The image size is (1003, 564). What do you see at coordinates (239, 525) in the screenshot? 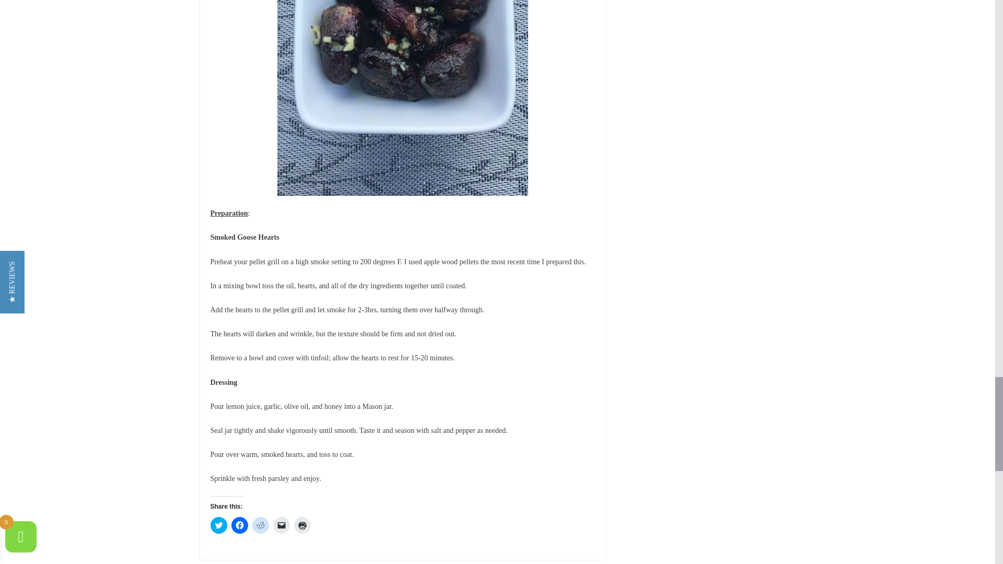
I see `Click to share on Facebook` at bounding box center [239, 525].